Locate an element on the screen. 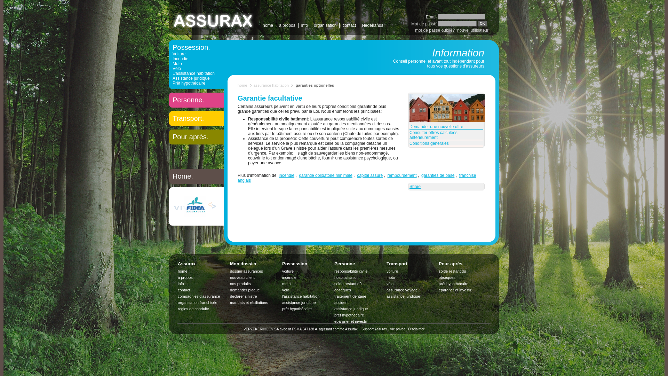 The width and height of the screenshot is (668, 376). dossier assurances is located at coordinates (255, 271).